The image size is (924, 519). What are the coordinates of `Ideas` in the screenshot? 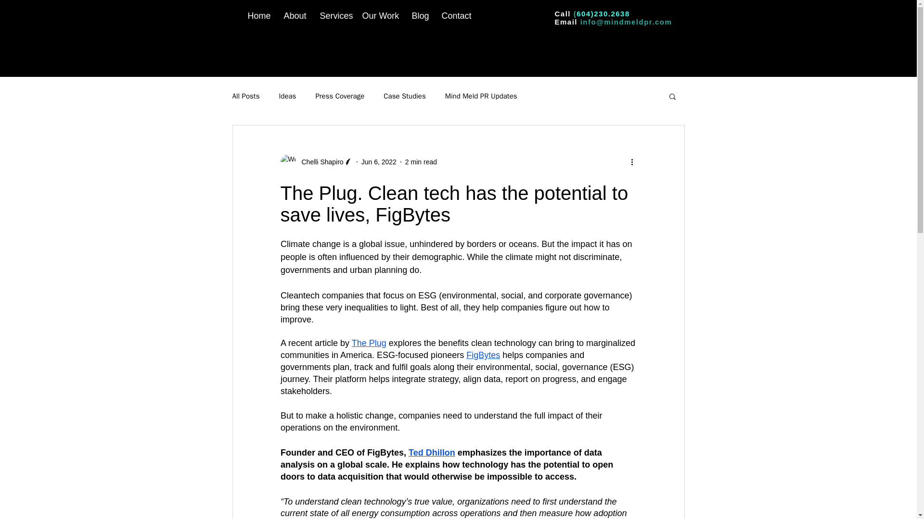 It's located at (287, 96).